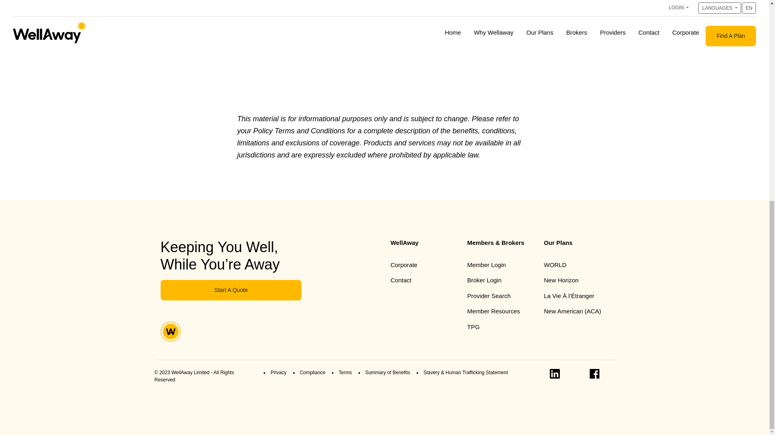 The width and height of the screenshot is (775, 435). I want to click on Start A Quote, so click(231, 290).